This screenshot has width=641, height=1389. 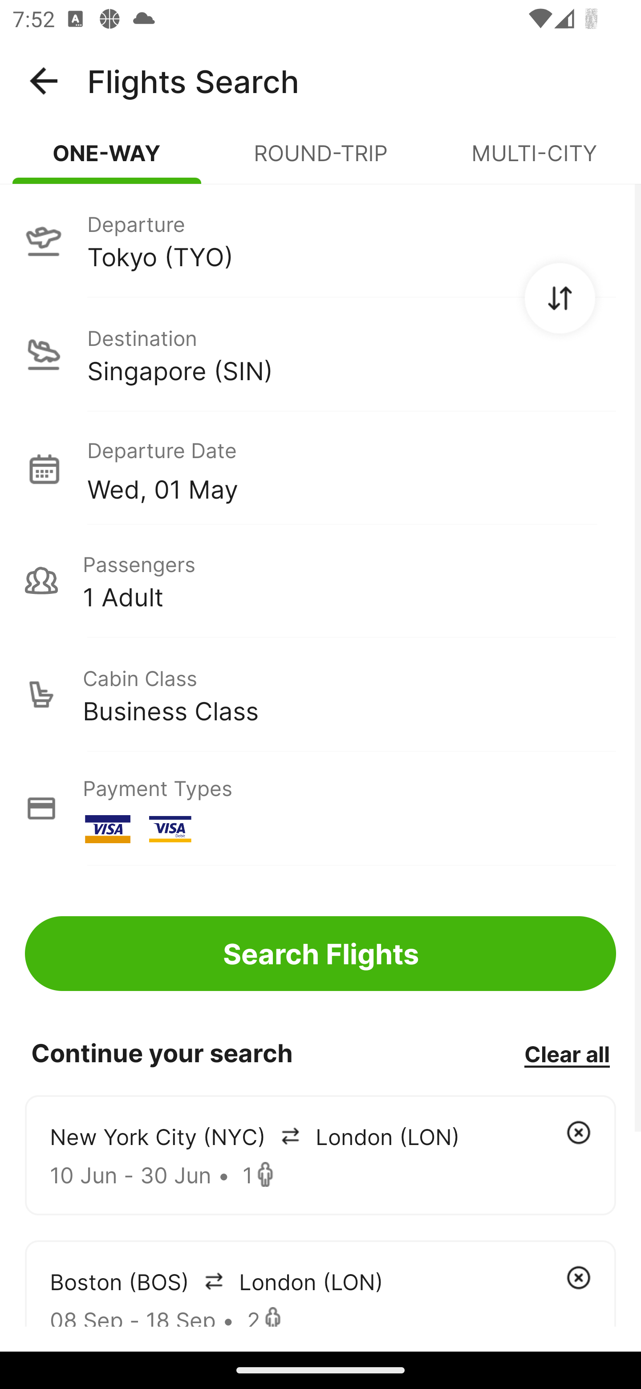 What do you see at coordinates (320, 694) in the screenshot?
I see `Cabin Class Business Class` at bounding box center [320, 694].